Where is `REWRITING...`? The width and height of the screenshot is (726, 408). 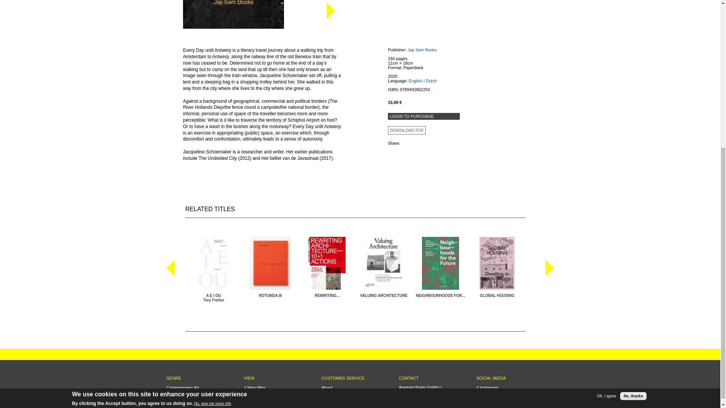 REWRITING... is located at coordinates (327, 295).